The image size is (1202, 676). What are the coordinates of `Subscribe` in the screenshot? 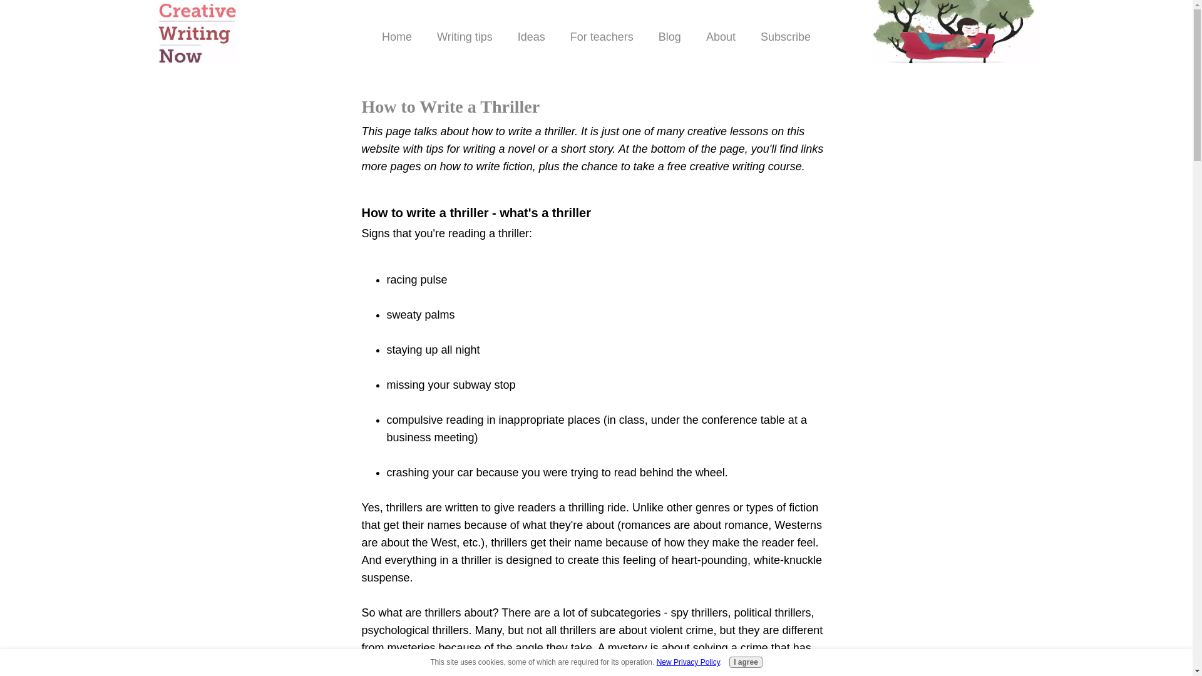 It's located at (785, 37).